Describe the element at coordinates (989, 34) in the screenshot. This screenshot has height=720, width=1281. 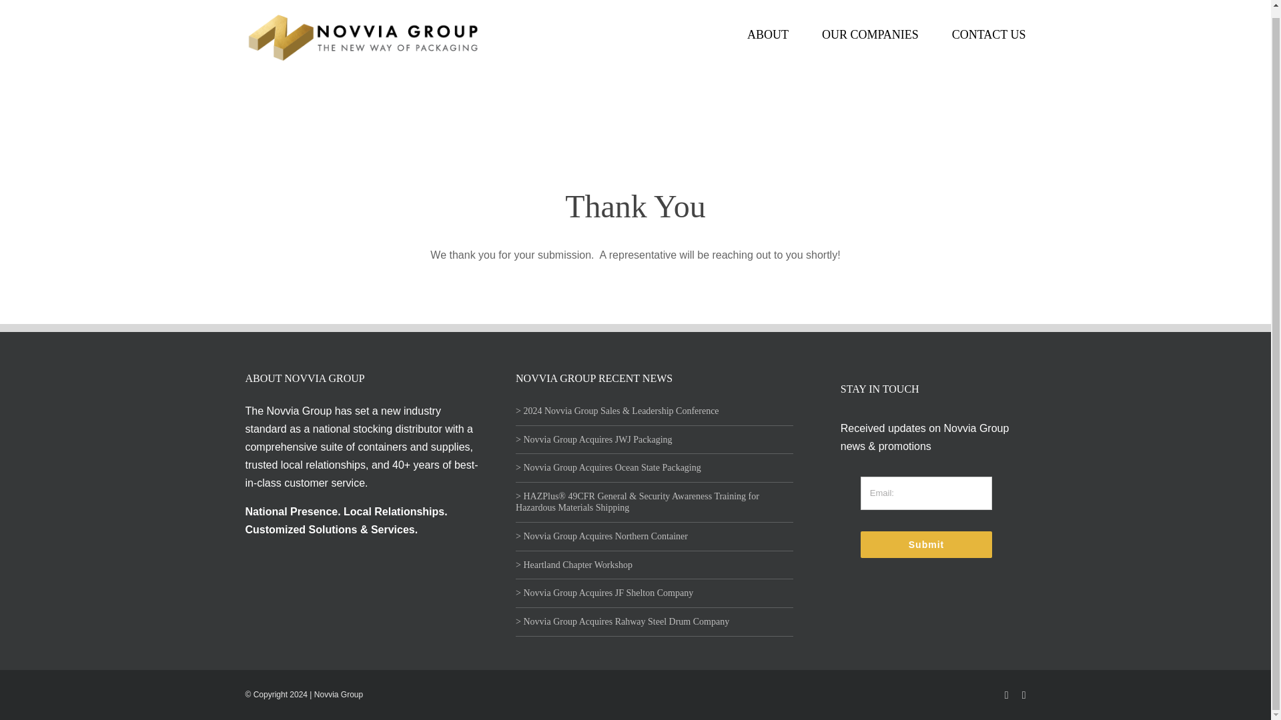
I see `CONTACT US` at that location.